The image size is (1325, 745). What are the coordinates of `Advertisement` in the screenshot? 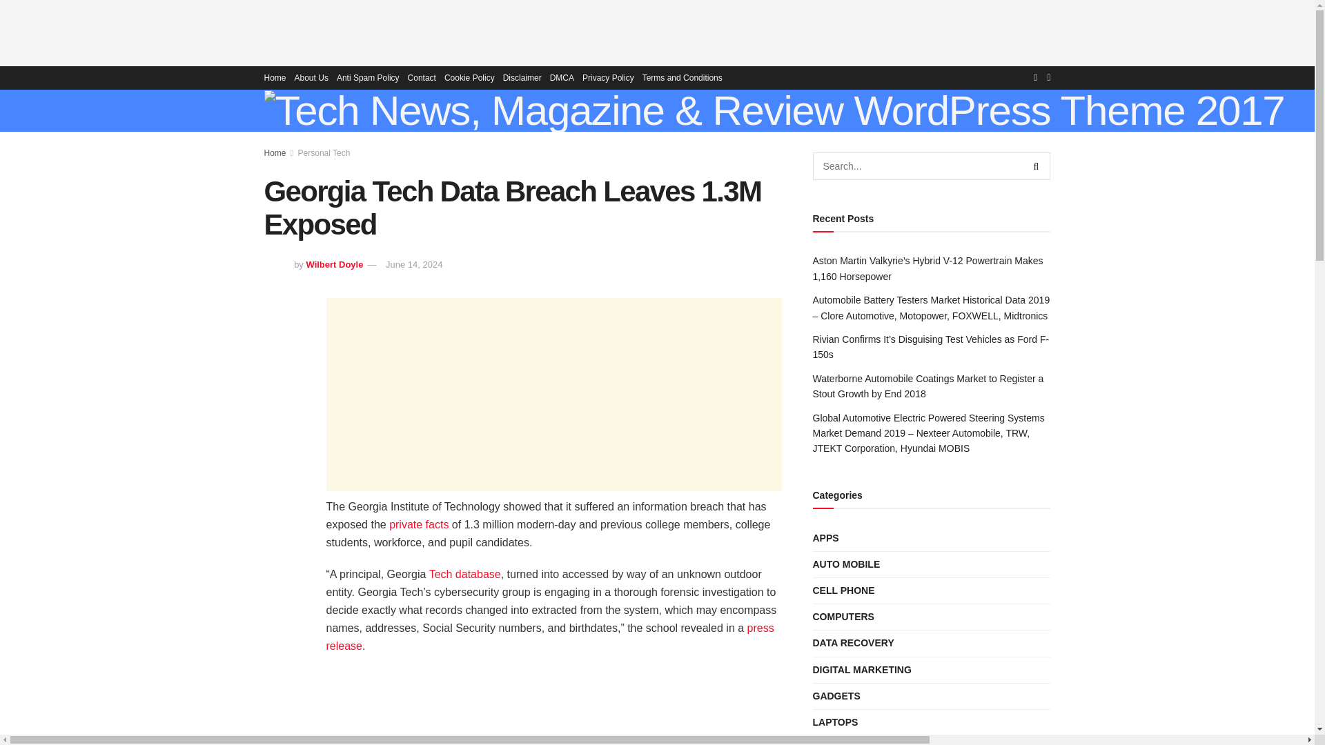 It's located at (553, 395).